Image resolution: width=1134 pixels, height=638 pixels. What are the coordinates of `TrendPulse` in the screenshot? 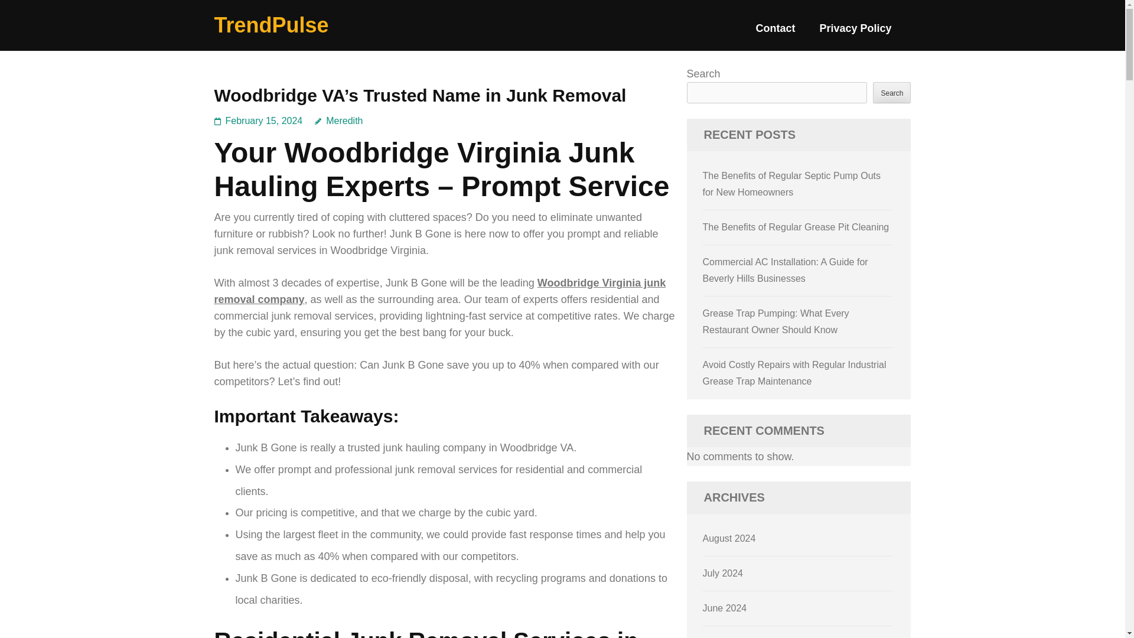 It's located at (271, 25).